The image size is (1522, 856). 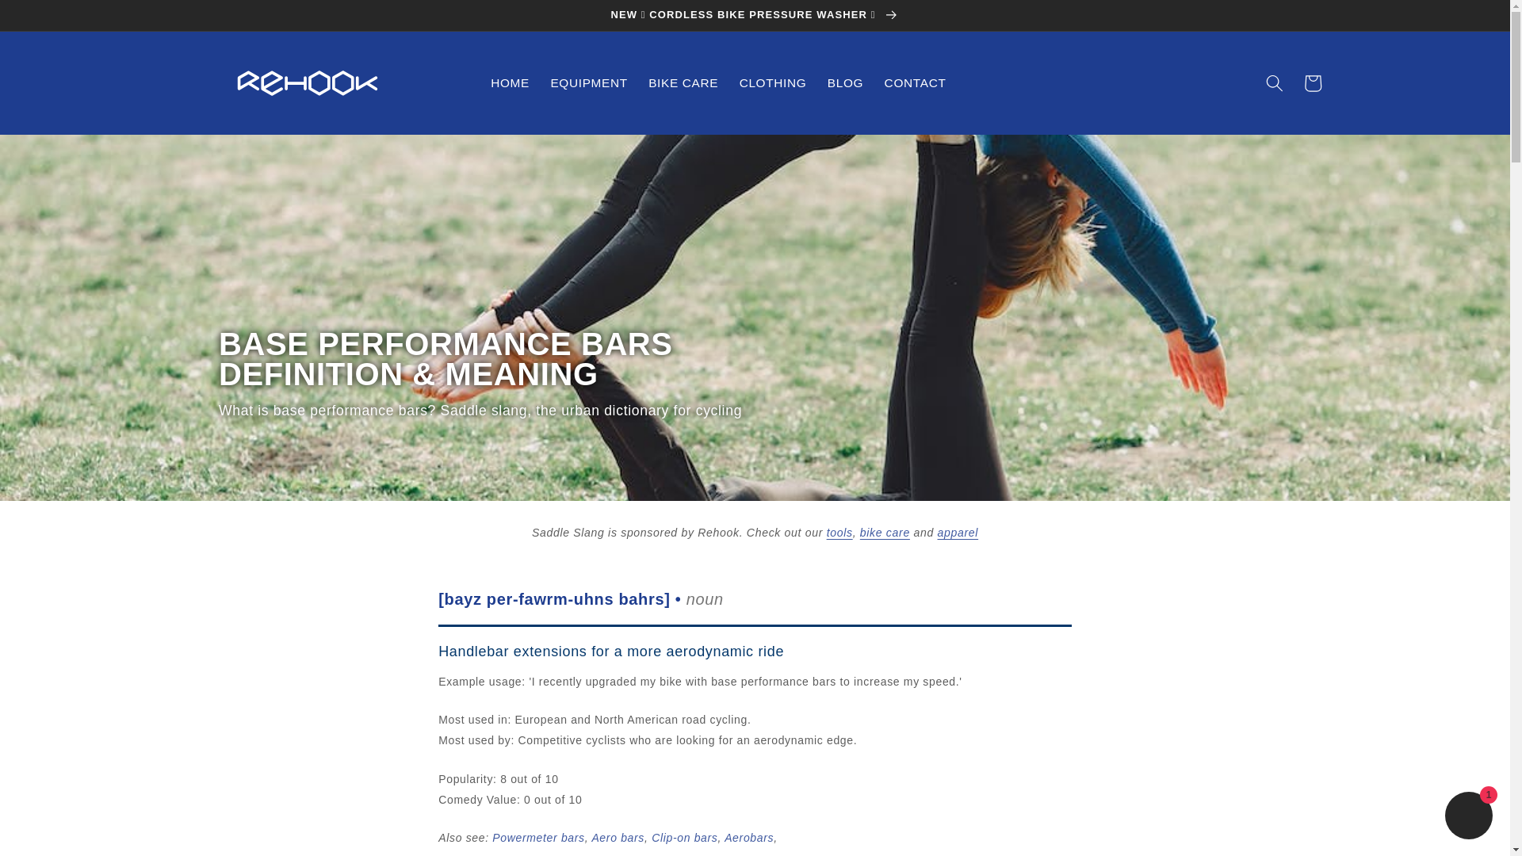 What do you see at coordinates (683, 83) in the screenshot?
I see `BIKE CARE` at bounding box center [683, 83].